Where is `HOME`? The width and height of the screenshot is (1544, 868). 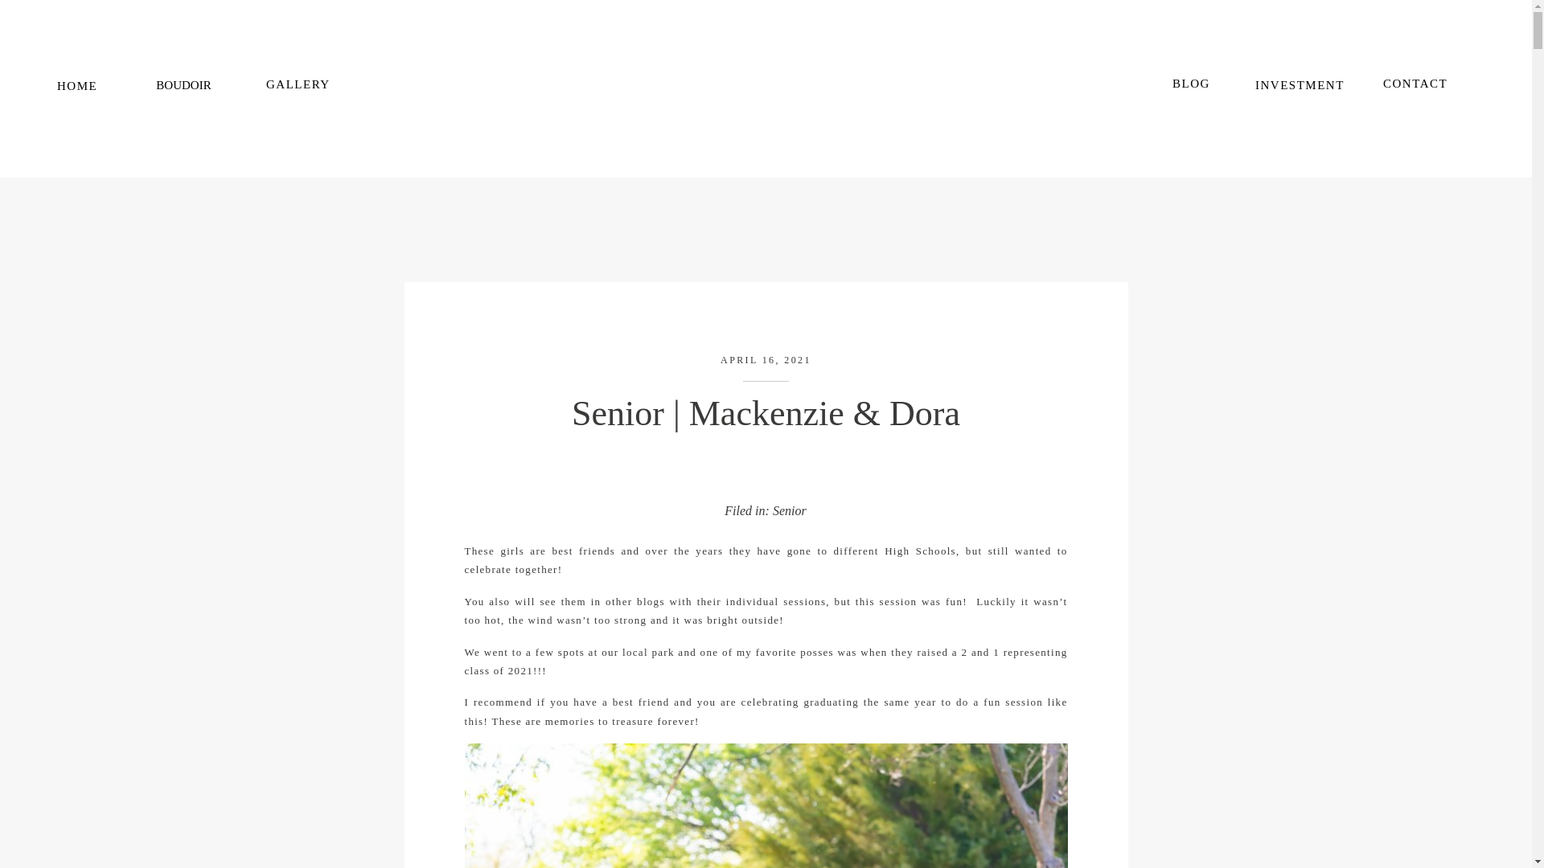 HOME is located at coordinates (82, 87).